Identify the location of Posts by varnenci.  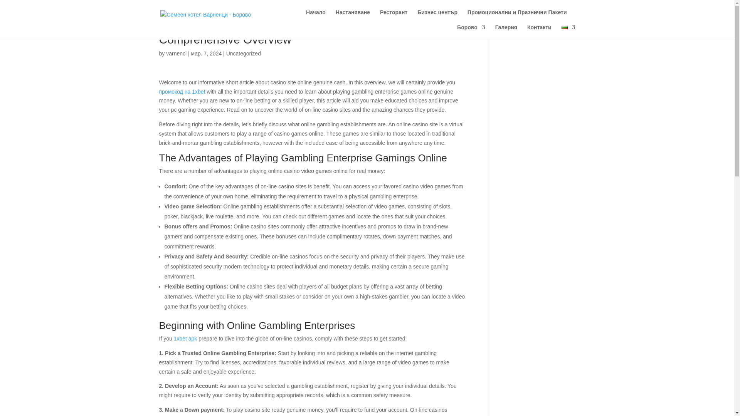
(176, 53).